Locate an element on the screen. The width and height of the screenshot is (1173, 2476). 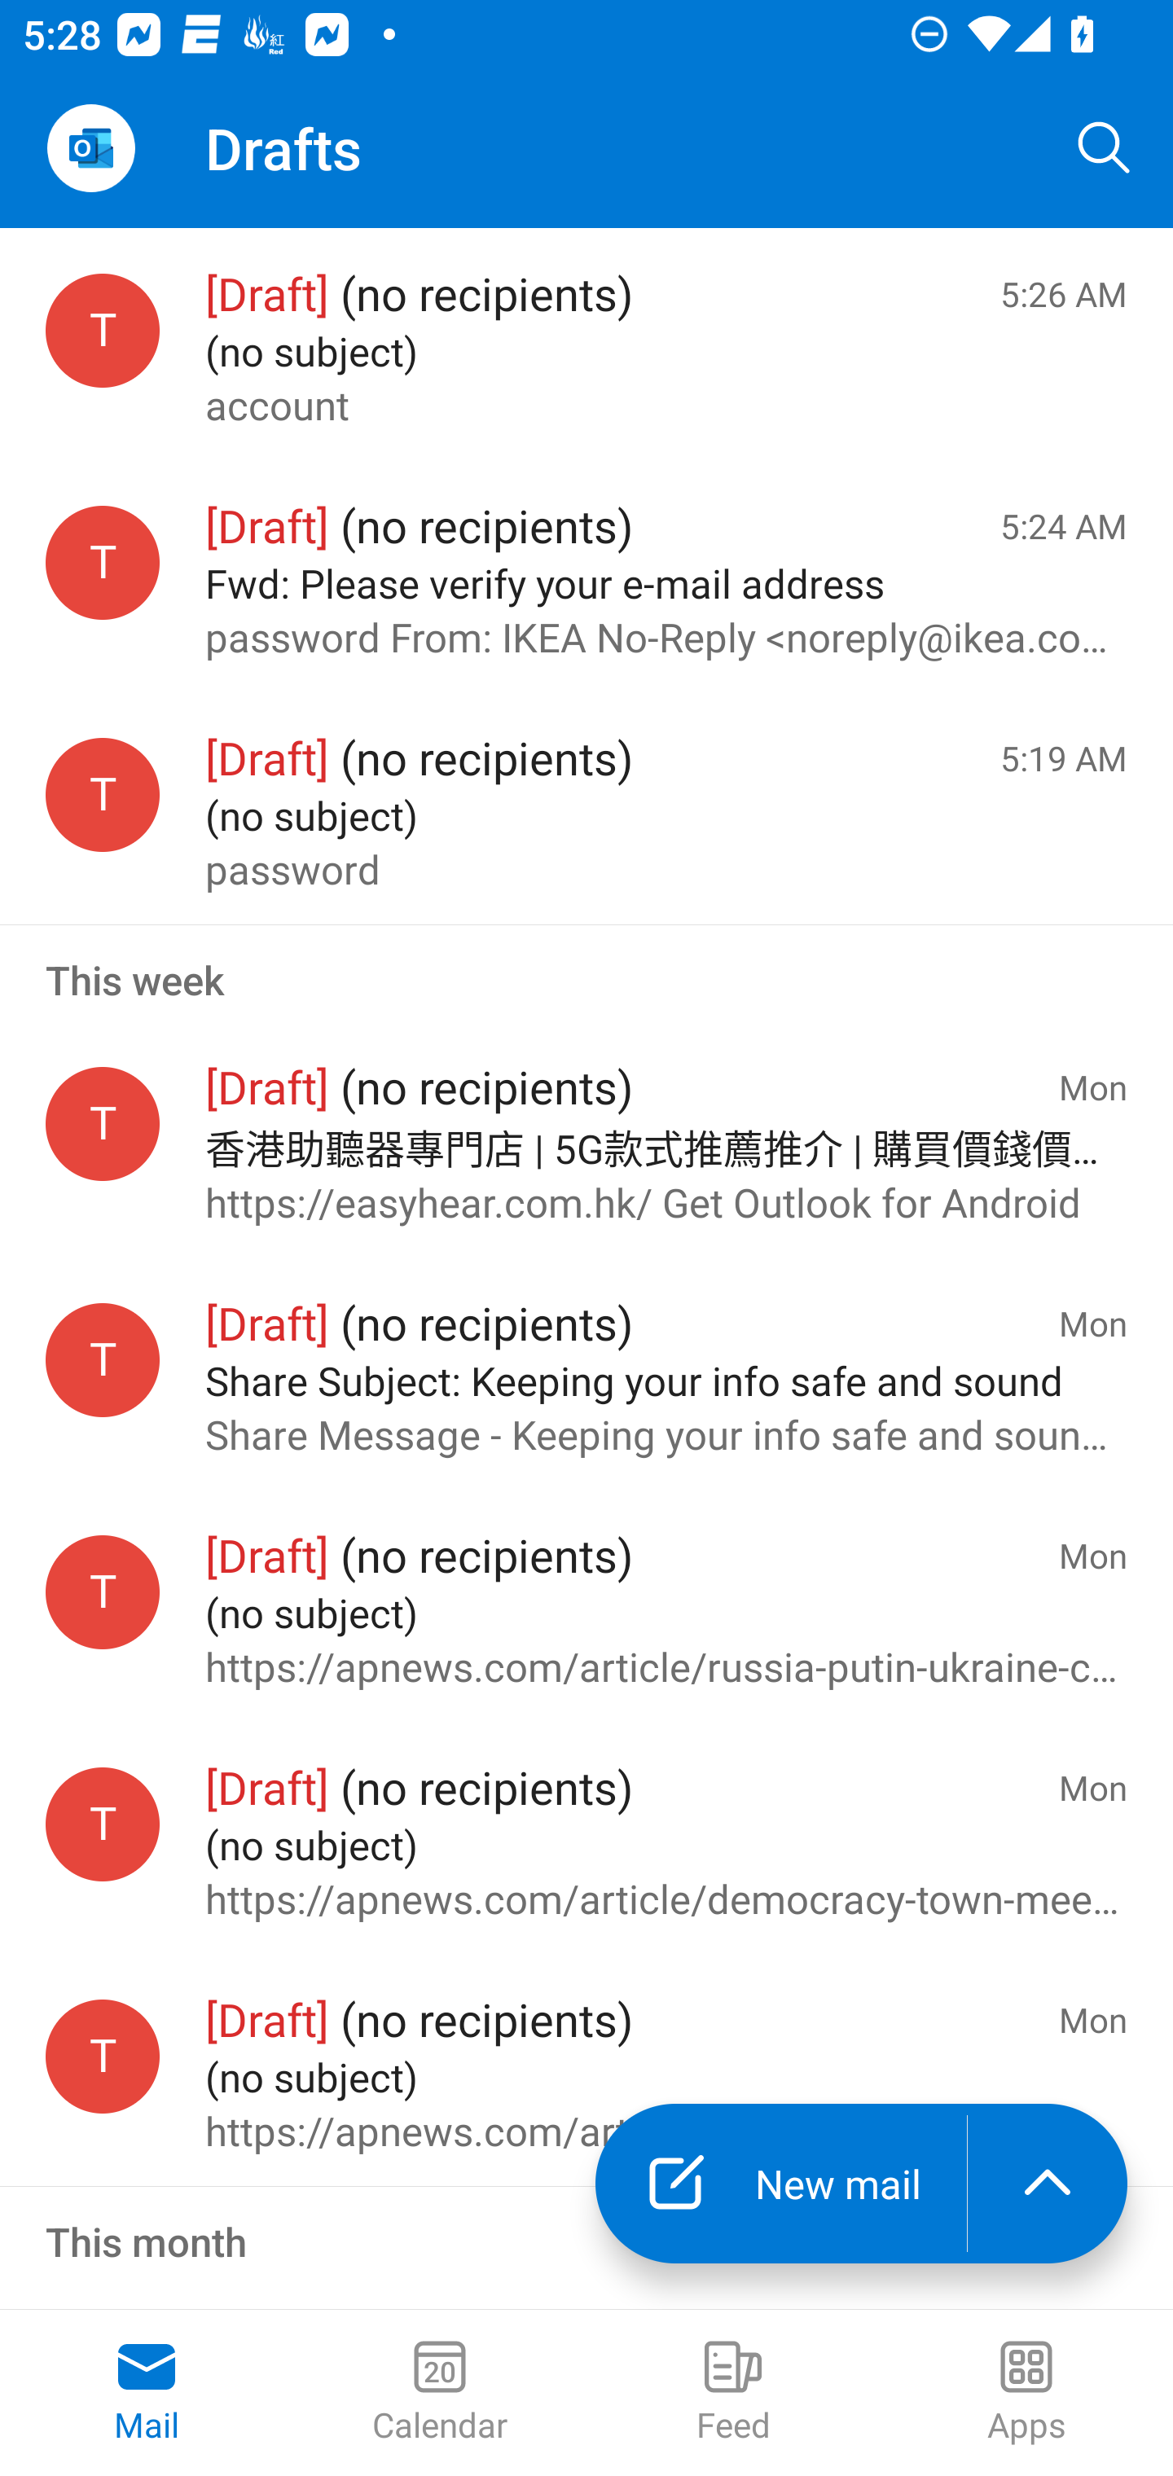
Calendar is located at coordinates (440, 2393).